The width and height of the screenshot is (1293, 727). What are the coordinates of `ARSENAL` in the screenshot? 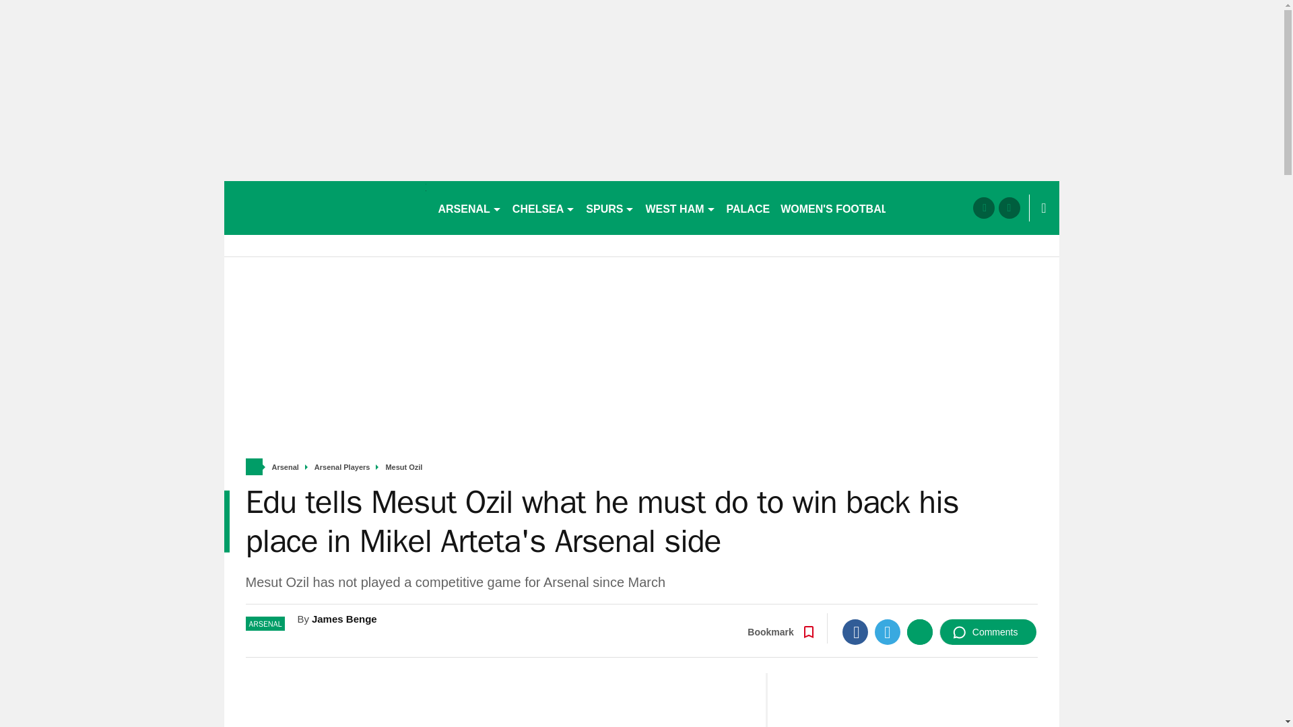 It's located at (469, 207).